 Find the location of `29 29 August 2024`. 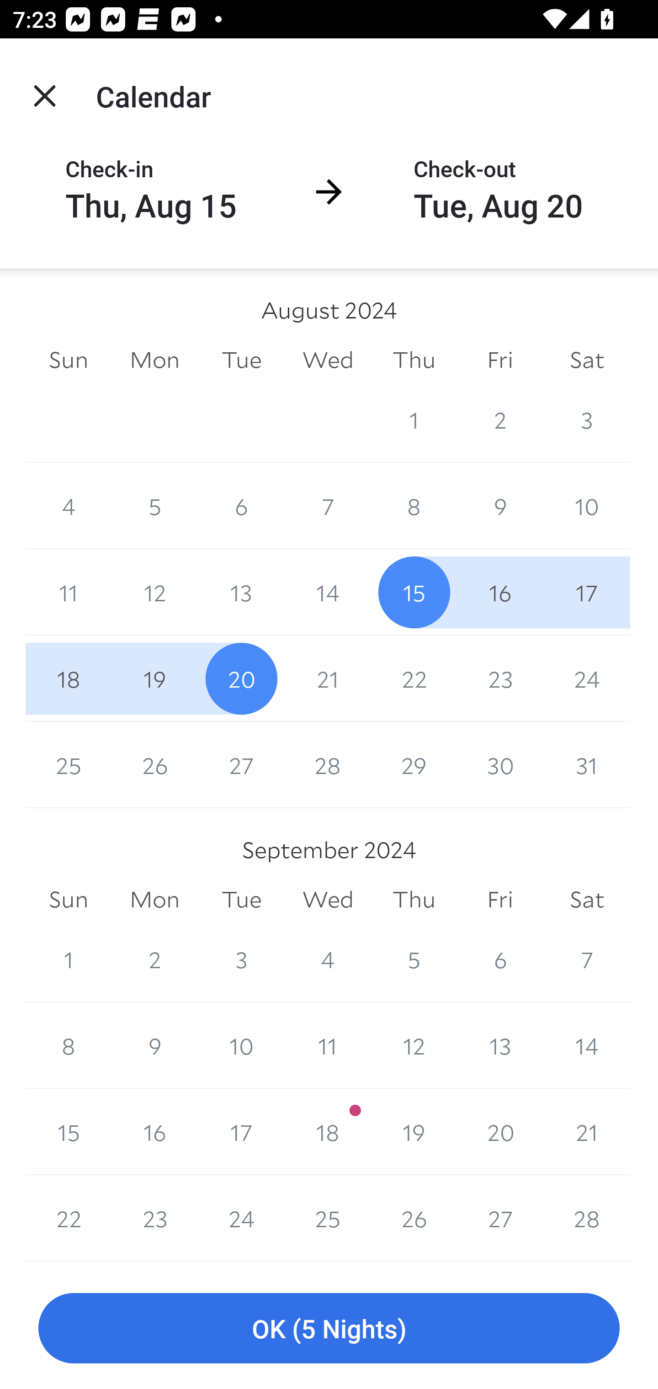

29 29 August 2024 is located at coordinates (414, 765).